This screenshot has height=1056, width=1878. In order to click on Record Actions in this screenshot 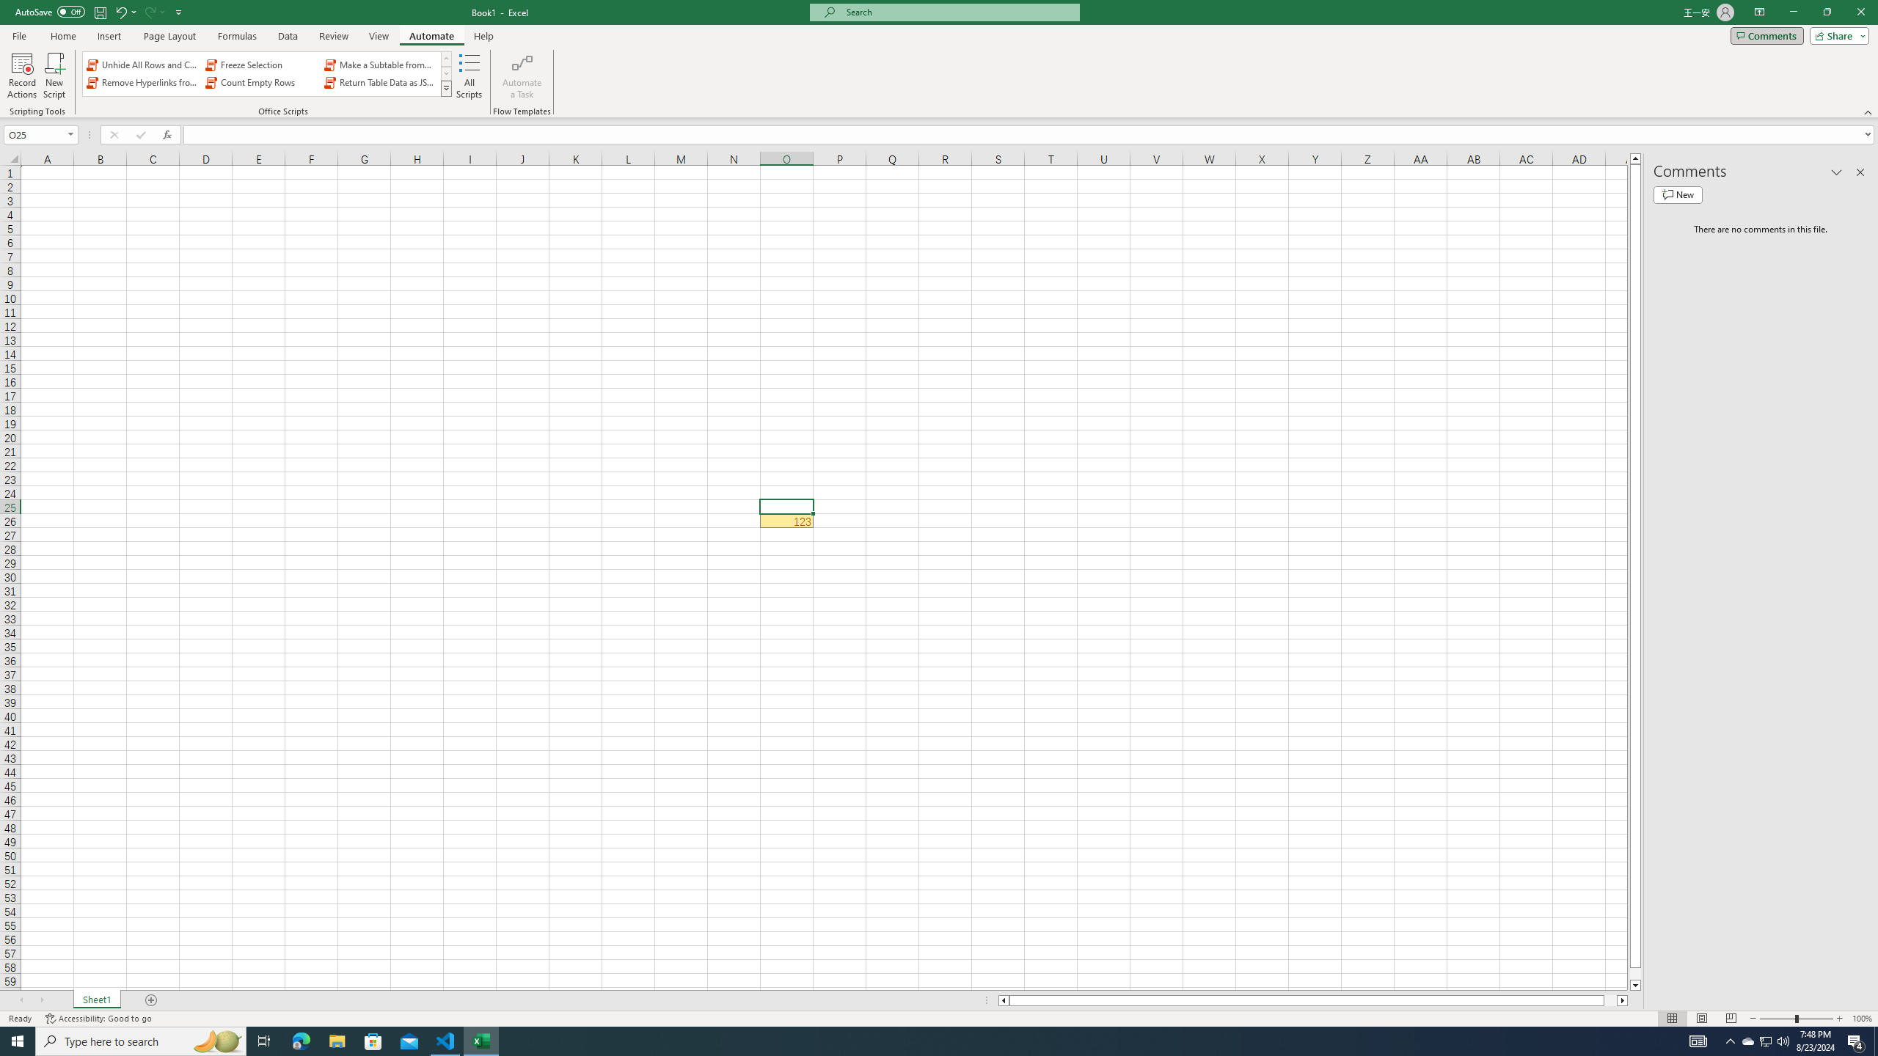, I will do `click(22, 76)`.